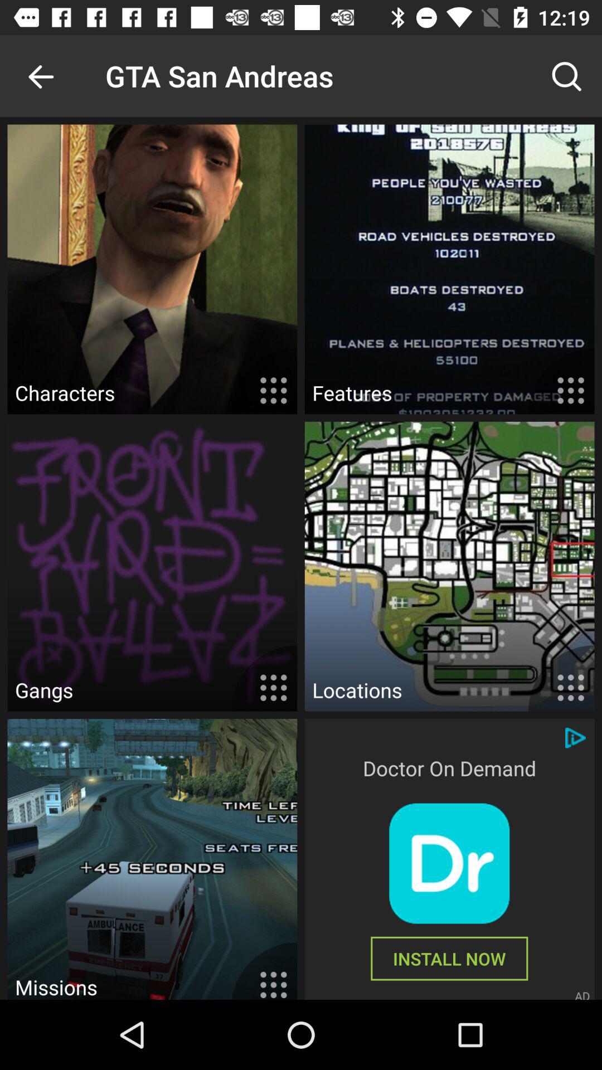  I want to click on go to previous, so click(41, 76).